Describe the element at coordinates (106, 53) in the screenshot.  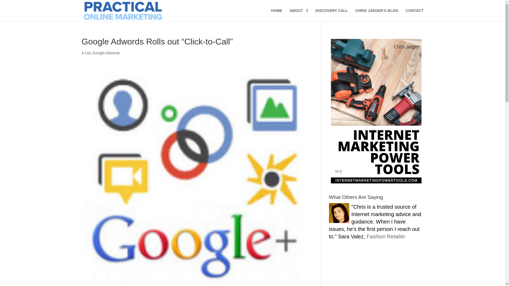
I see `Google Adwords` at that location.